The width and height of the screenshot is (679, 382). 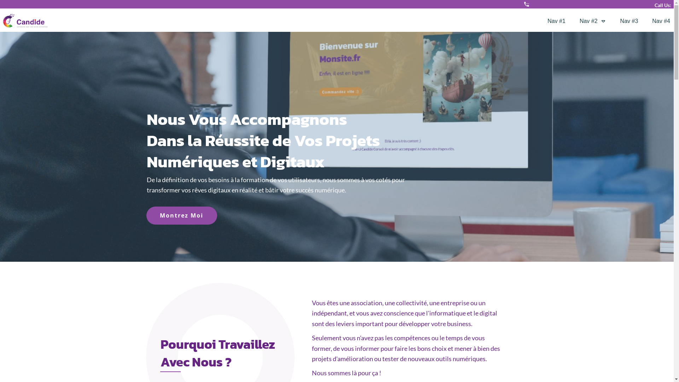 I want to click on Montrez Moi, so click(x=182, y=215).